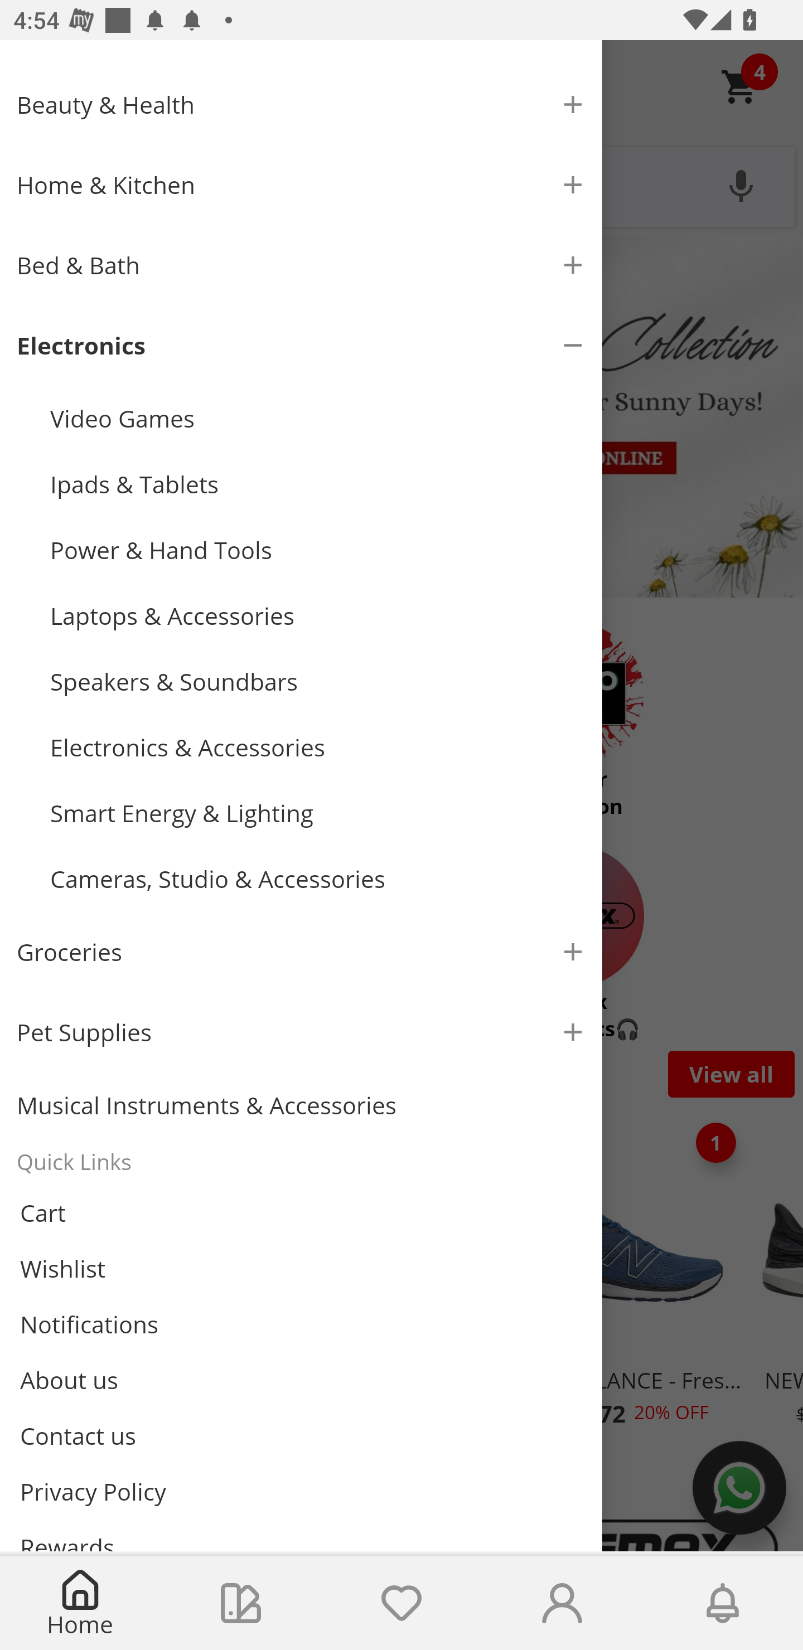  Describe the element at coordinates (401, 1603) in the screenshot. I see `Wishlist` at that location.